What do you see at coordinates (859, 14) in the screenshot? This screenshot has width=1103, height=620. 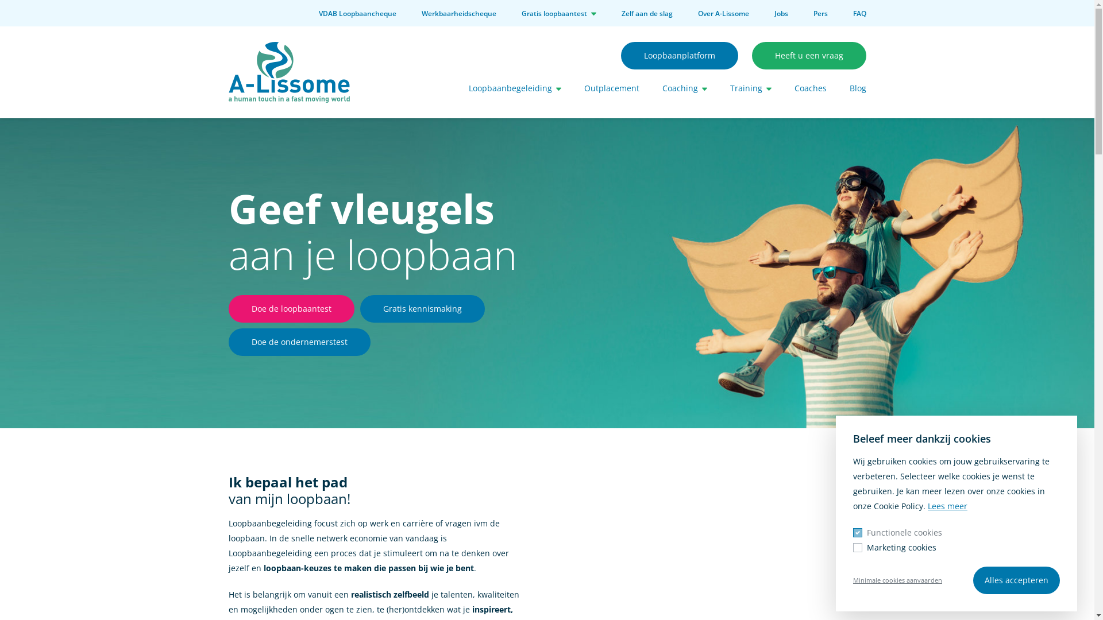 I see `FAQ` at bounding box center [859, 14].